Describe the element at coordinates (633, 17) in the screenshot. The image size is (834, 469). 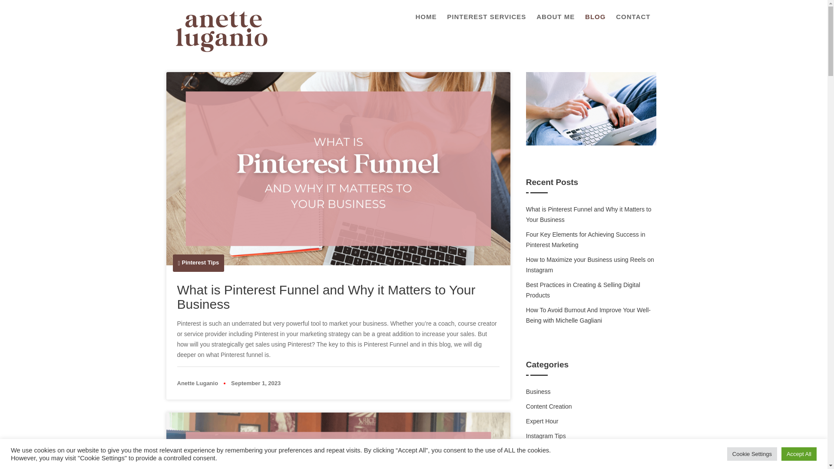
I see `CONTACT` at that location.